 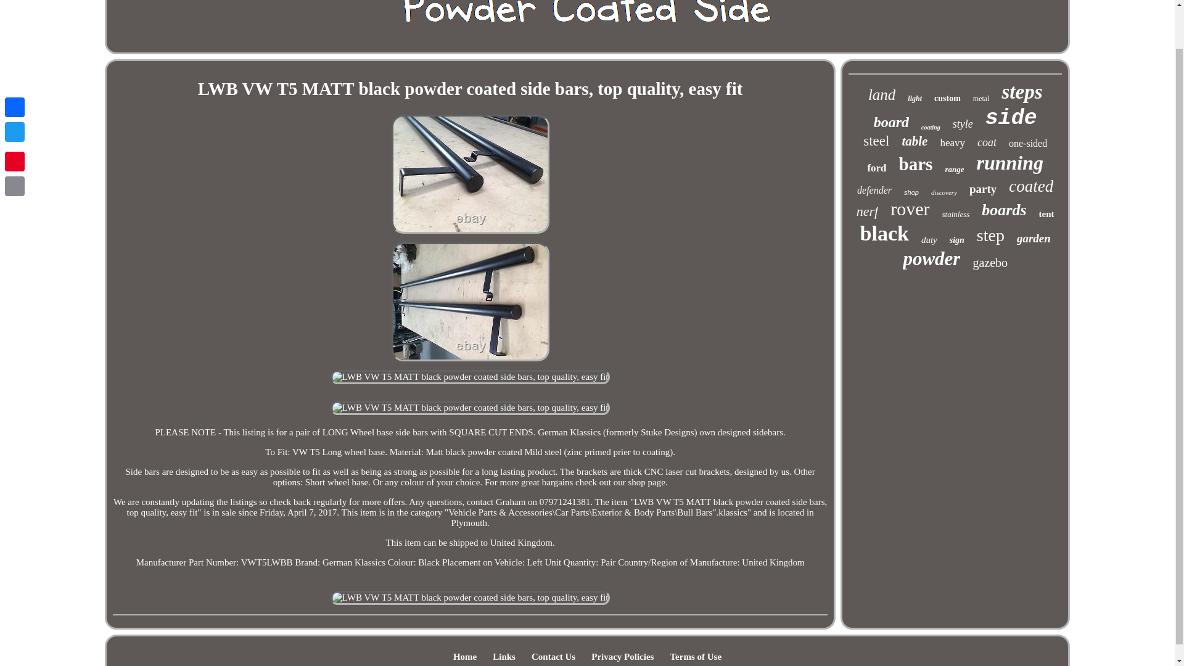 I want to click on metal, so click(x=982, y=99).